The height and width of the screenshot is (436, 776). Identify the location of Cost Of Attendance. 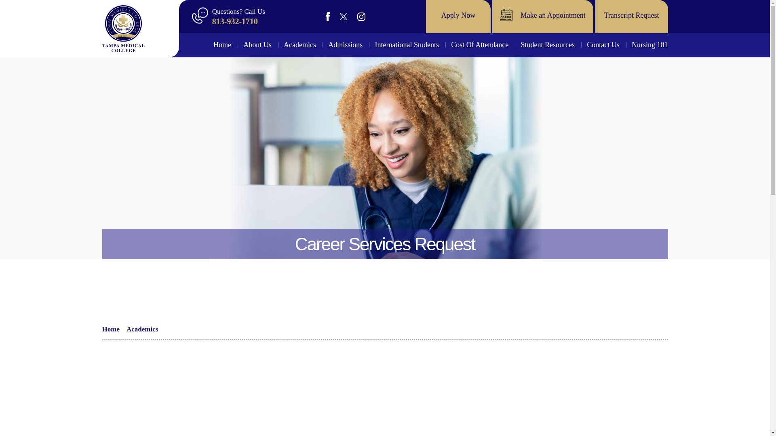
(479, 45).